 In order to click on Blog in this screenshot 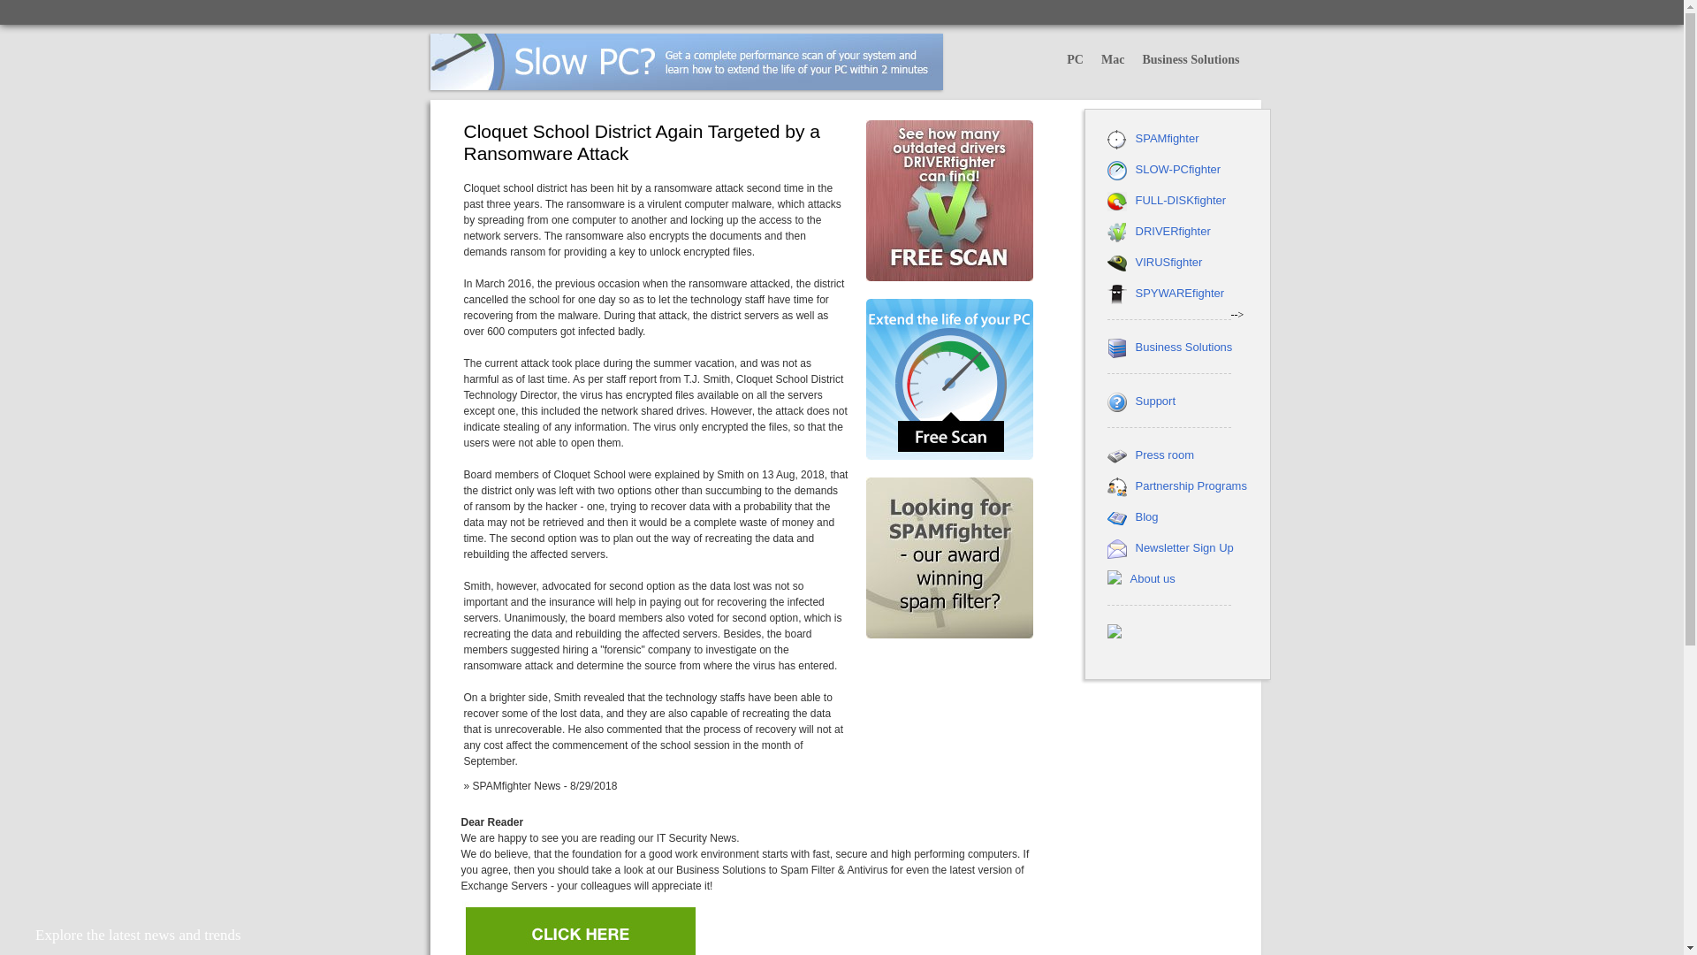, I will do `click(1145, 516)`.